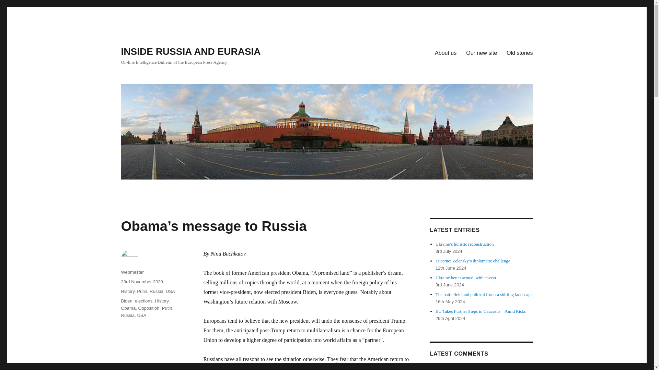 This screenshot has height=370, width=659. I want to click on About us, so click(446, 52).